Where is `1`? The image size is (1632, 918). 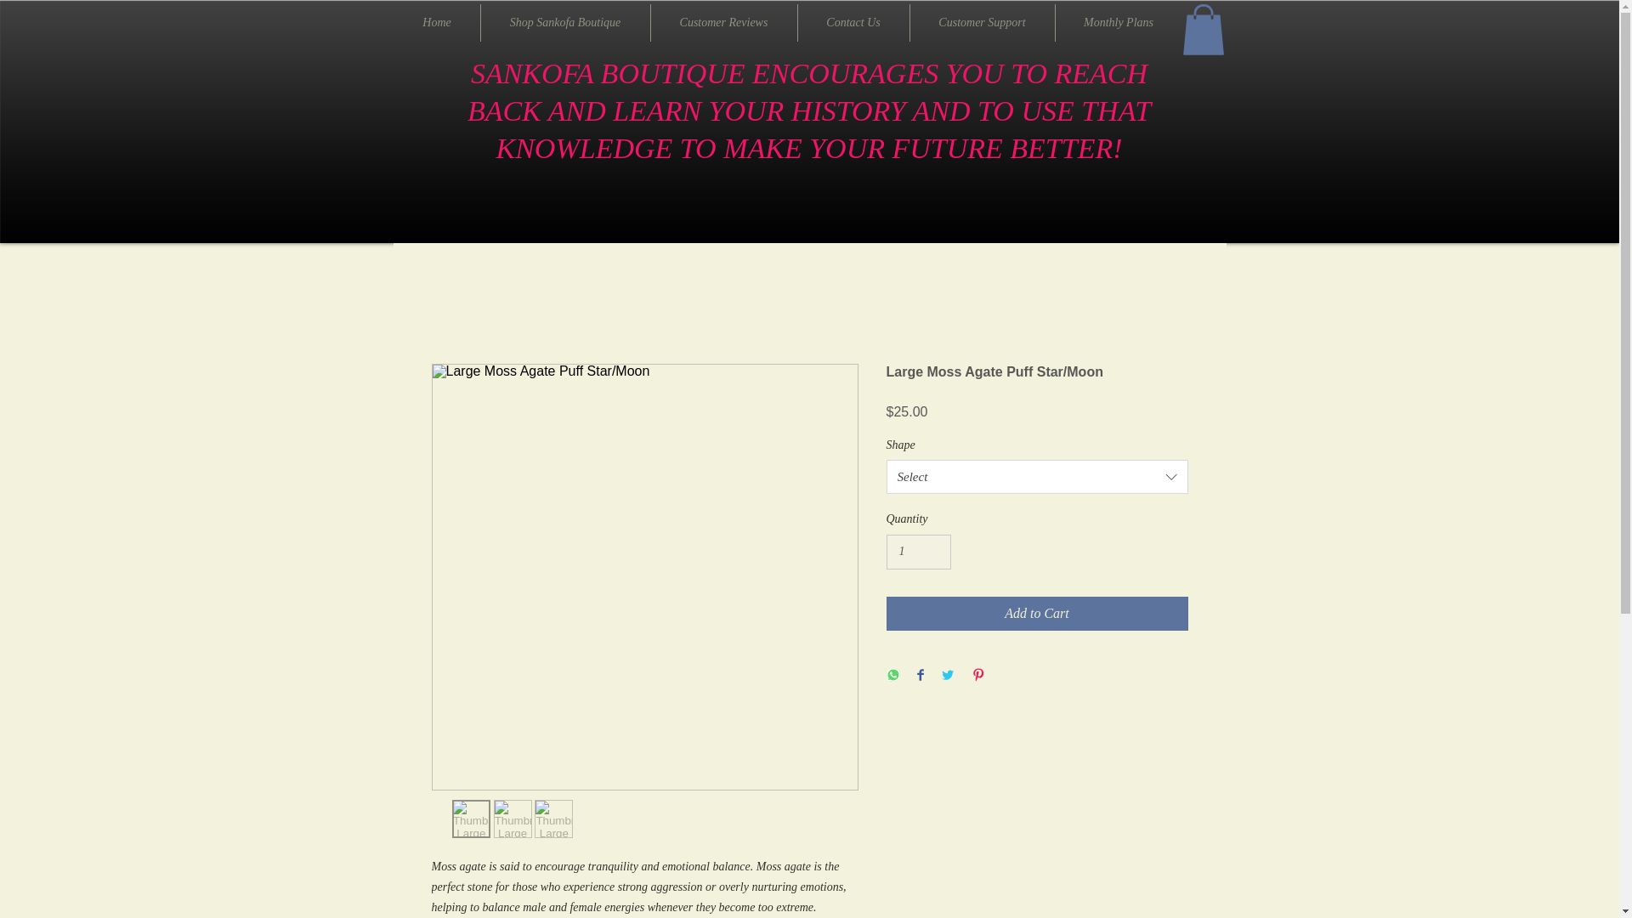
1 is located at coordinates (918, 551).